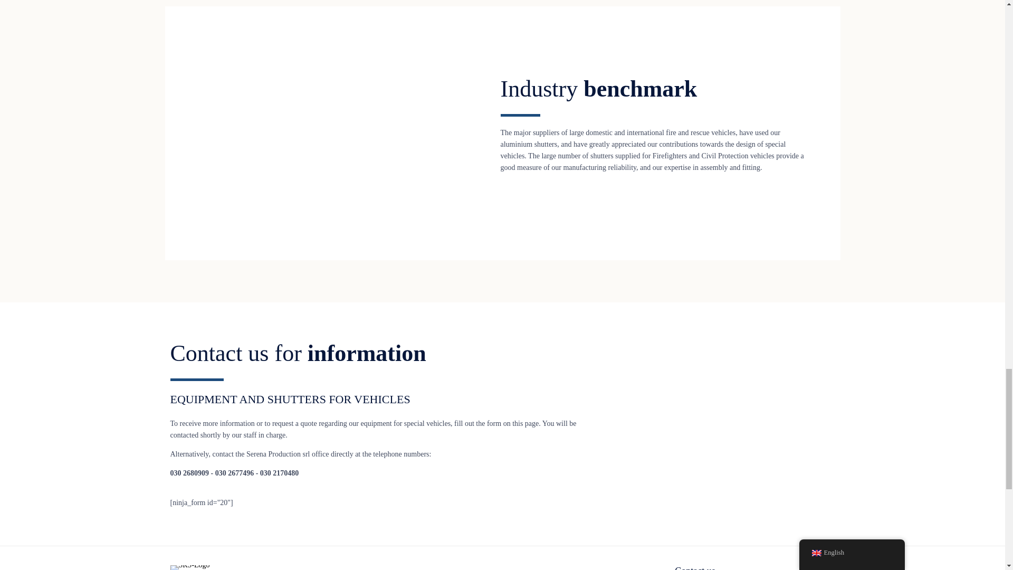 The width and height of the screenshot is (1013, 570). I want to click on SRS-Logo, so click(191, 568).